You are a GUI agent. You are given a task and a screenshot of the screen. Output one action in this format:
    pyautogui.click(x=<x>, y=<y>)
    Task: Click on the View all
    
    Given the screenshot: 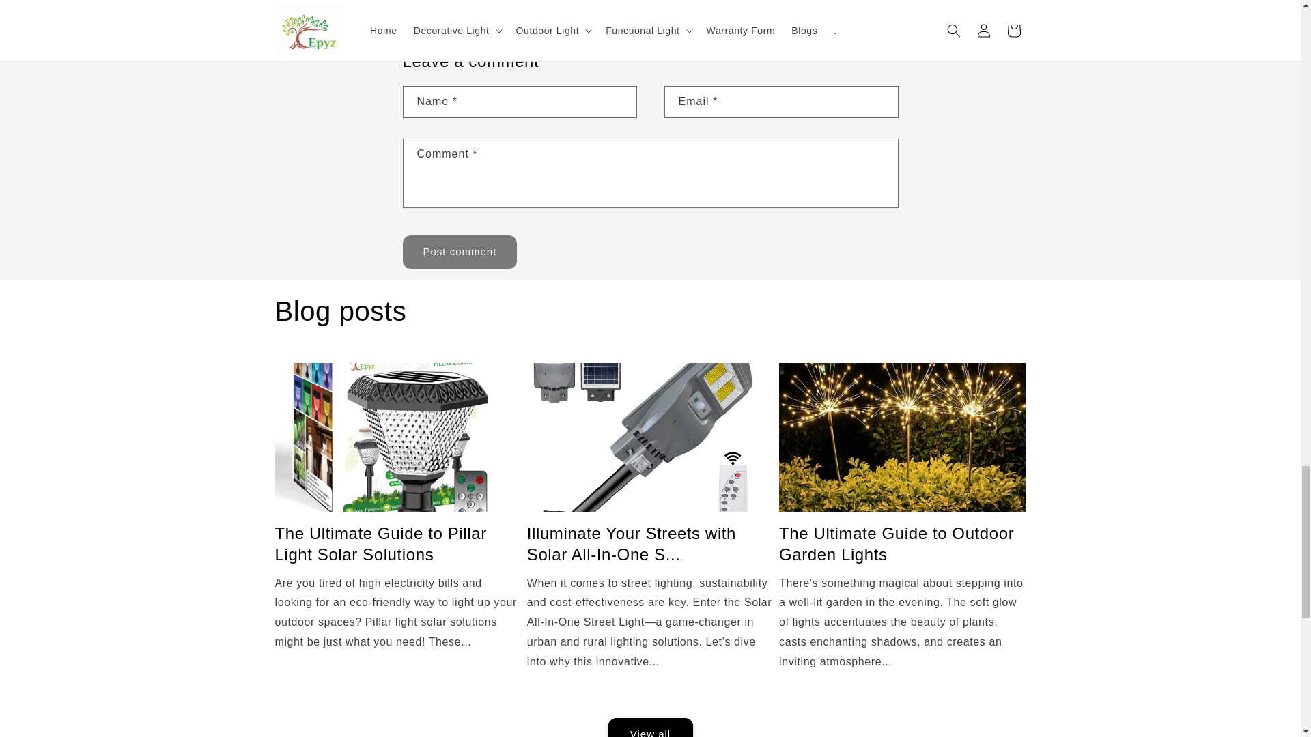 What is the action you would take?
    pyautogui.click(x=649, y=710)
    